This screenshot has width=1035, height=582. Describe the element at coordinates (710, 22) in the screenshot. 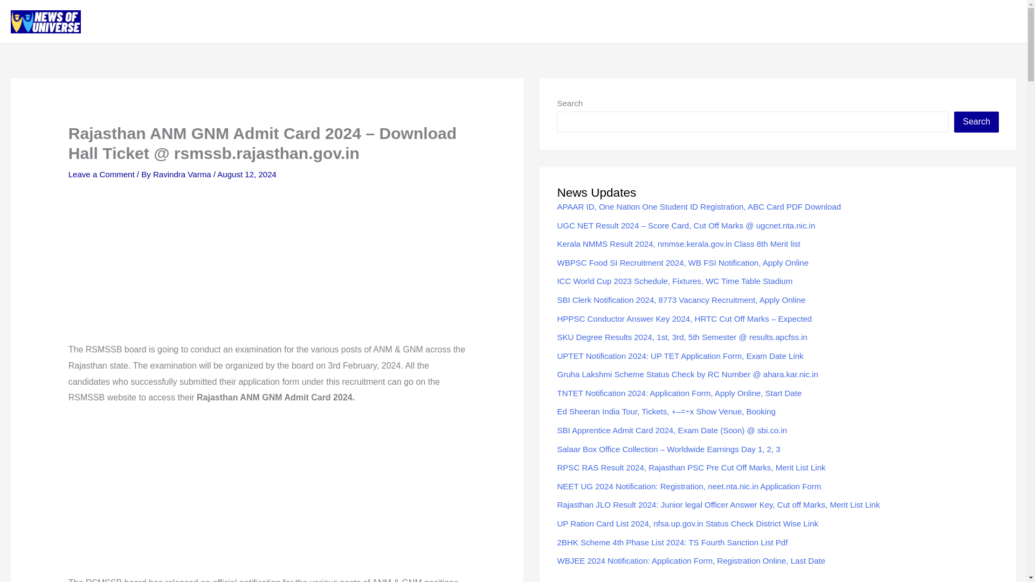

I see `About Us` at that location.